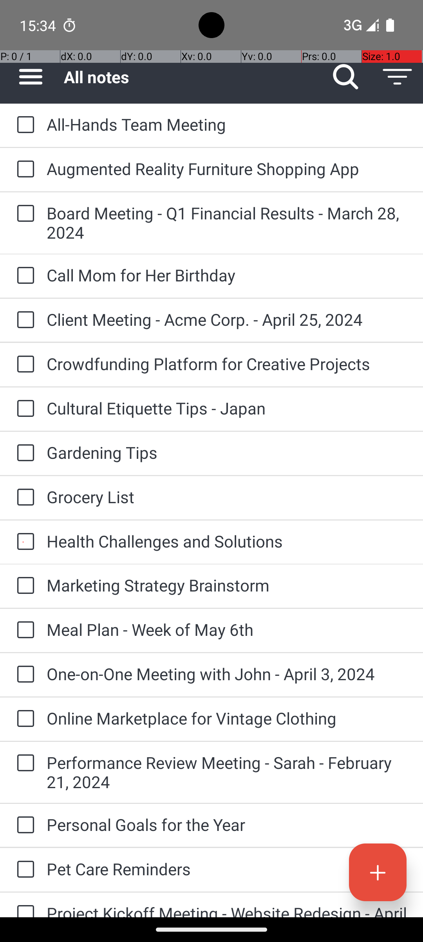 The image size is (423, 942). What do you see at coordinates (227, 824) in the screenshot?
I see `Personal Goals for the Year` at bounding box center [227, 824].